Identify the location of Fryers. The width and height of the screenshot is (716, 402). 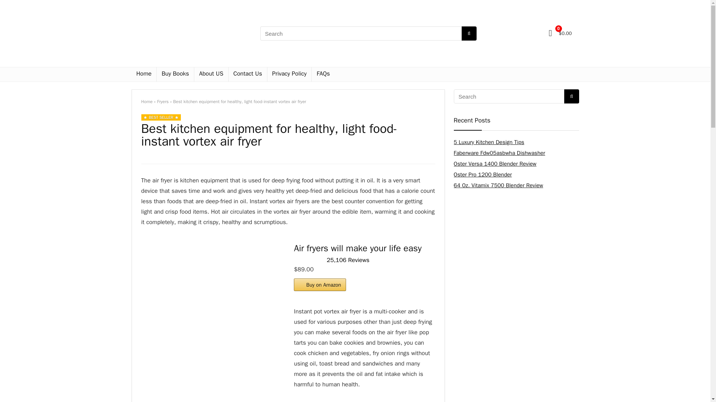
(163, 101).